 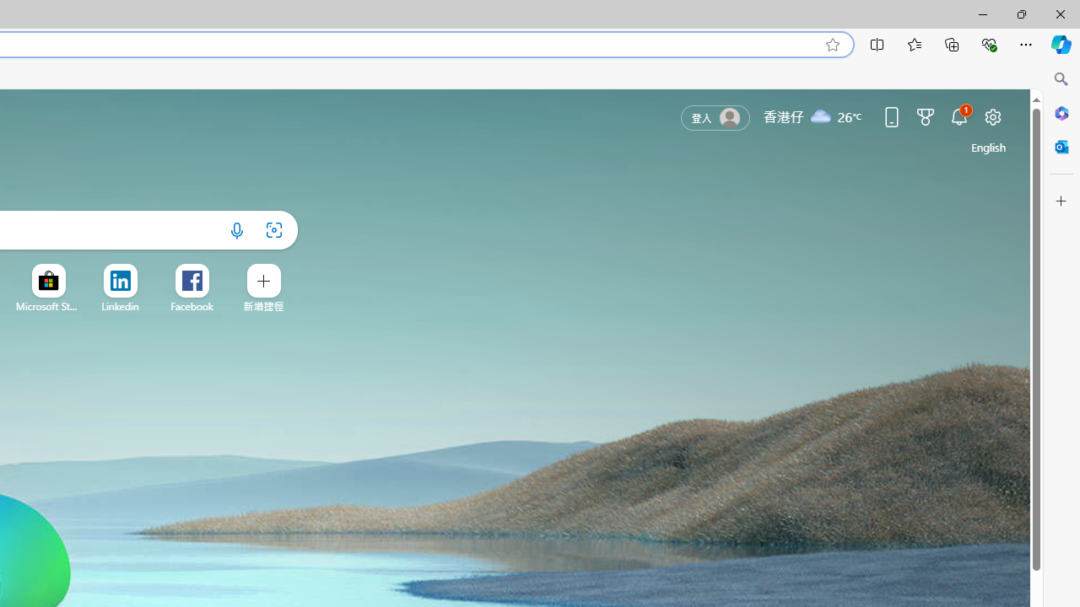 What do you see at coordinates (120, 306) in the screenshot?
I see `Linkedin` at bounding box center [120, 306].